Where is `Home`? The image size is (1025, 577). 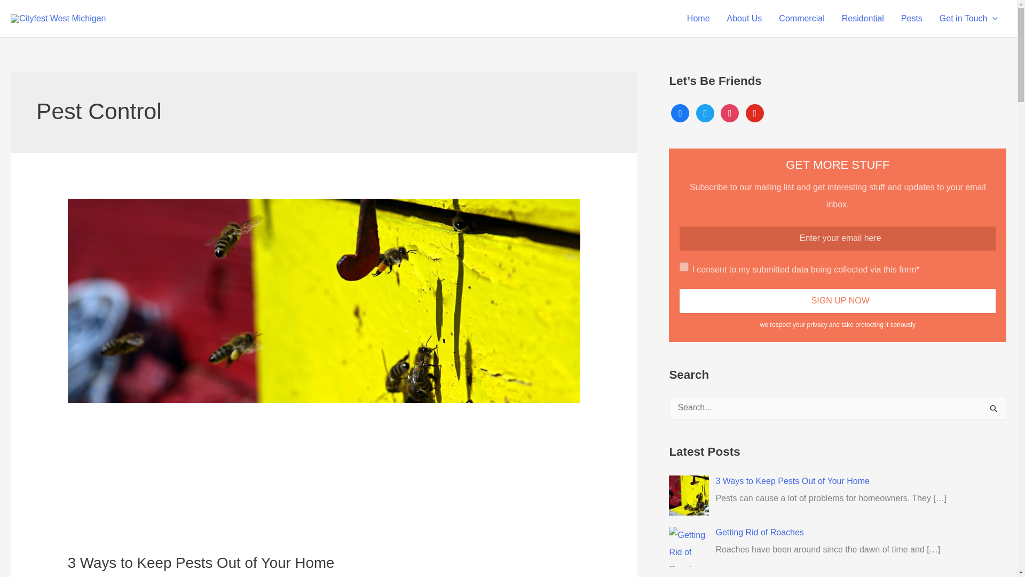
Home is located at coordinates (698, 19).